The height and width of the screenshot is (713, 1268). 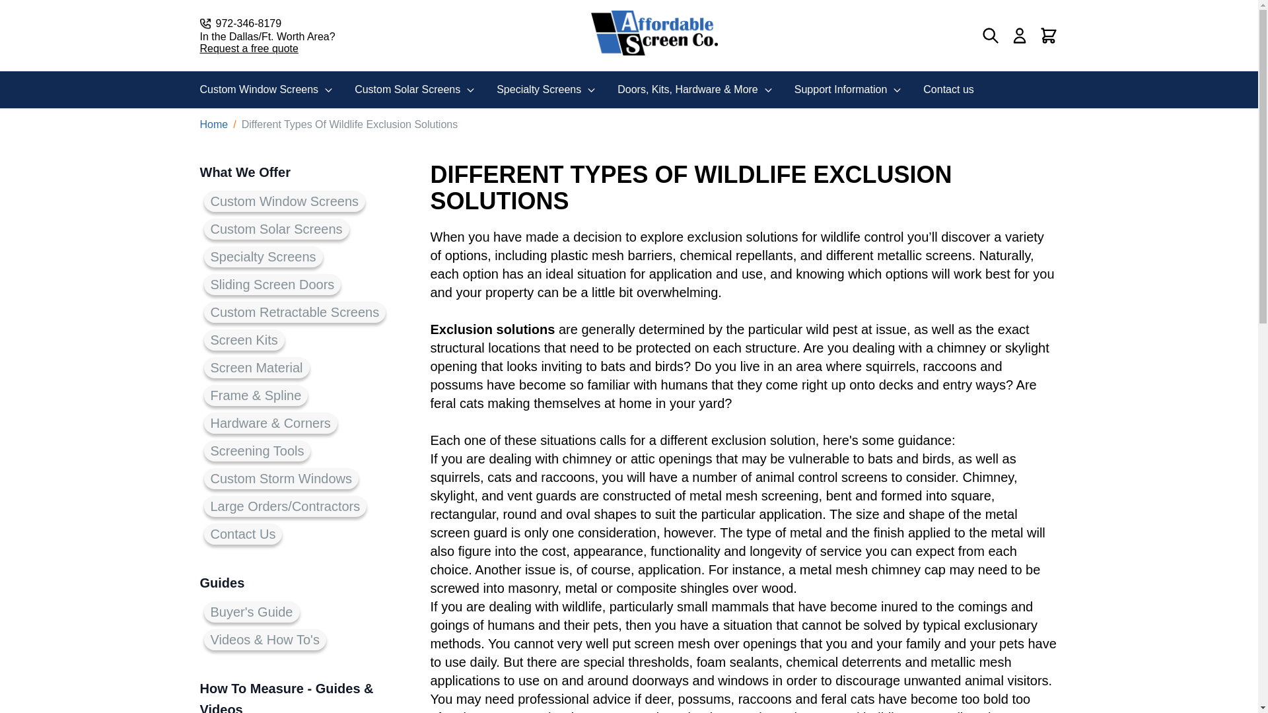 What do you see at coordinates (1049, 36) in the screenshot?
I see `Cart` at bounding box center [1049, 36].